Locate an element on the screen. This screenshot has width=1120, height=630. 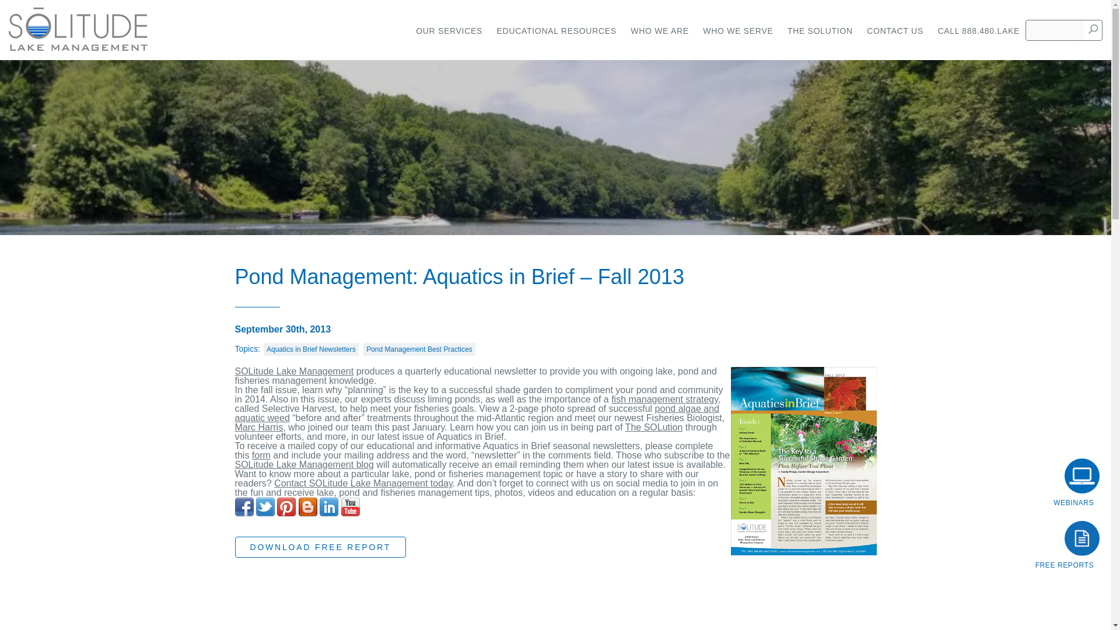
SOLitude Lake Management is located at coordinates (294, 371).